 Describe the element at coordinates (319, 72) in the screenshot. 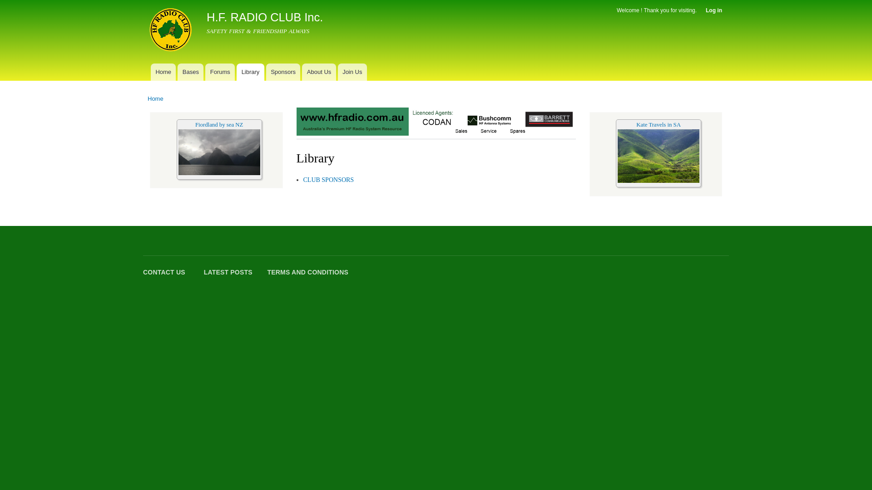

I see `About Us` at that location.